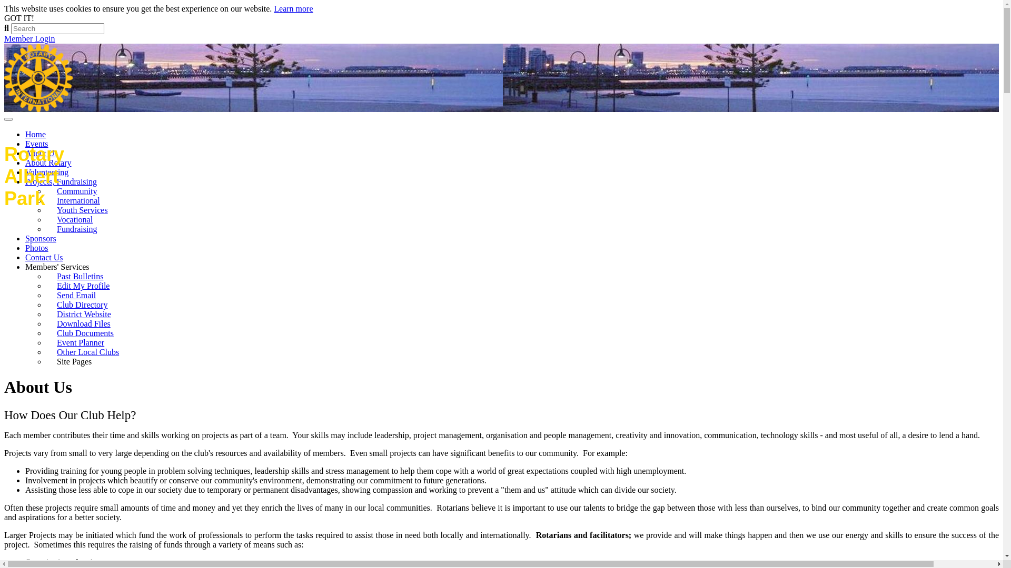 Image resolution: width=1011 pixels, height=568 pixels. I want to click on Other Local Clubs, so click(87, 352).